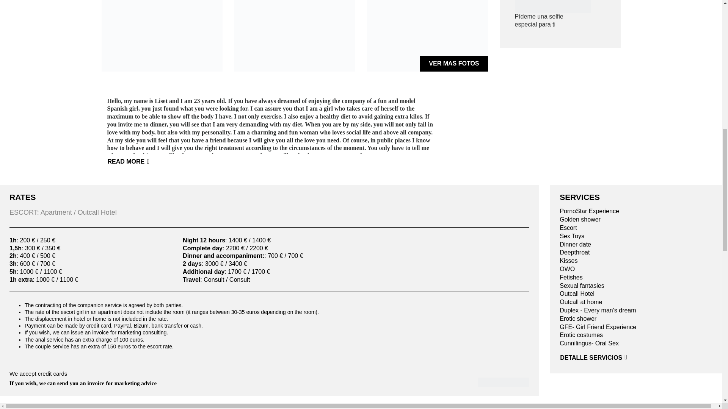 This screenshot has height=409, width=728. Describe the element at coordinates (636, 245) in the screenshot. I see `Dinner date` at that location.